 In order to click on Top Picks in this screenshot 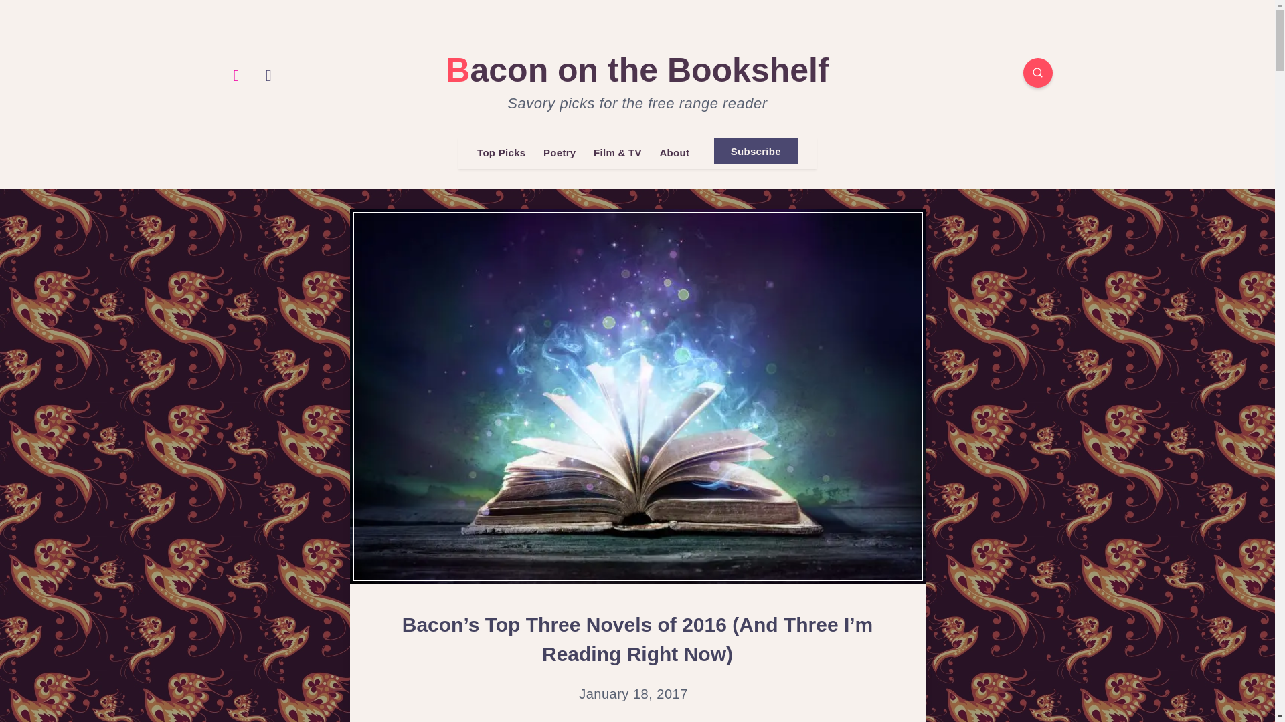, I will do `click(501, 153)`.